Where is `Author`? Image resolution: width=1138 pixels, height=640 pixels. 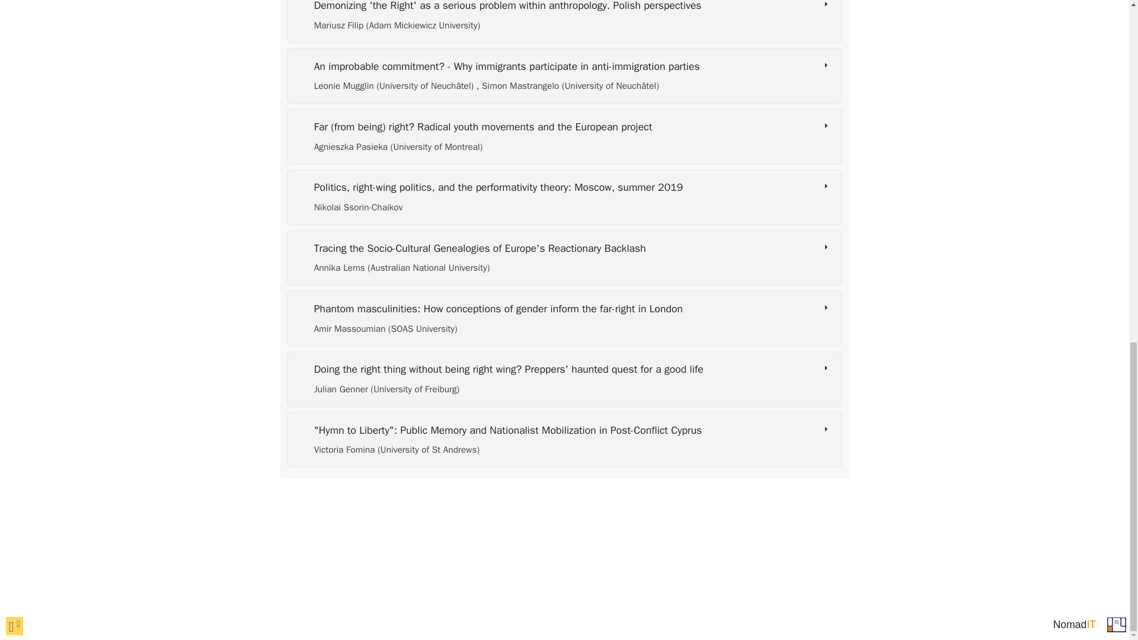
Author is located at coordinates (398, 147).